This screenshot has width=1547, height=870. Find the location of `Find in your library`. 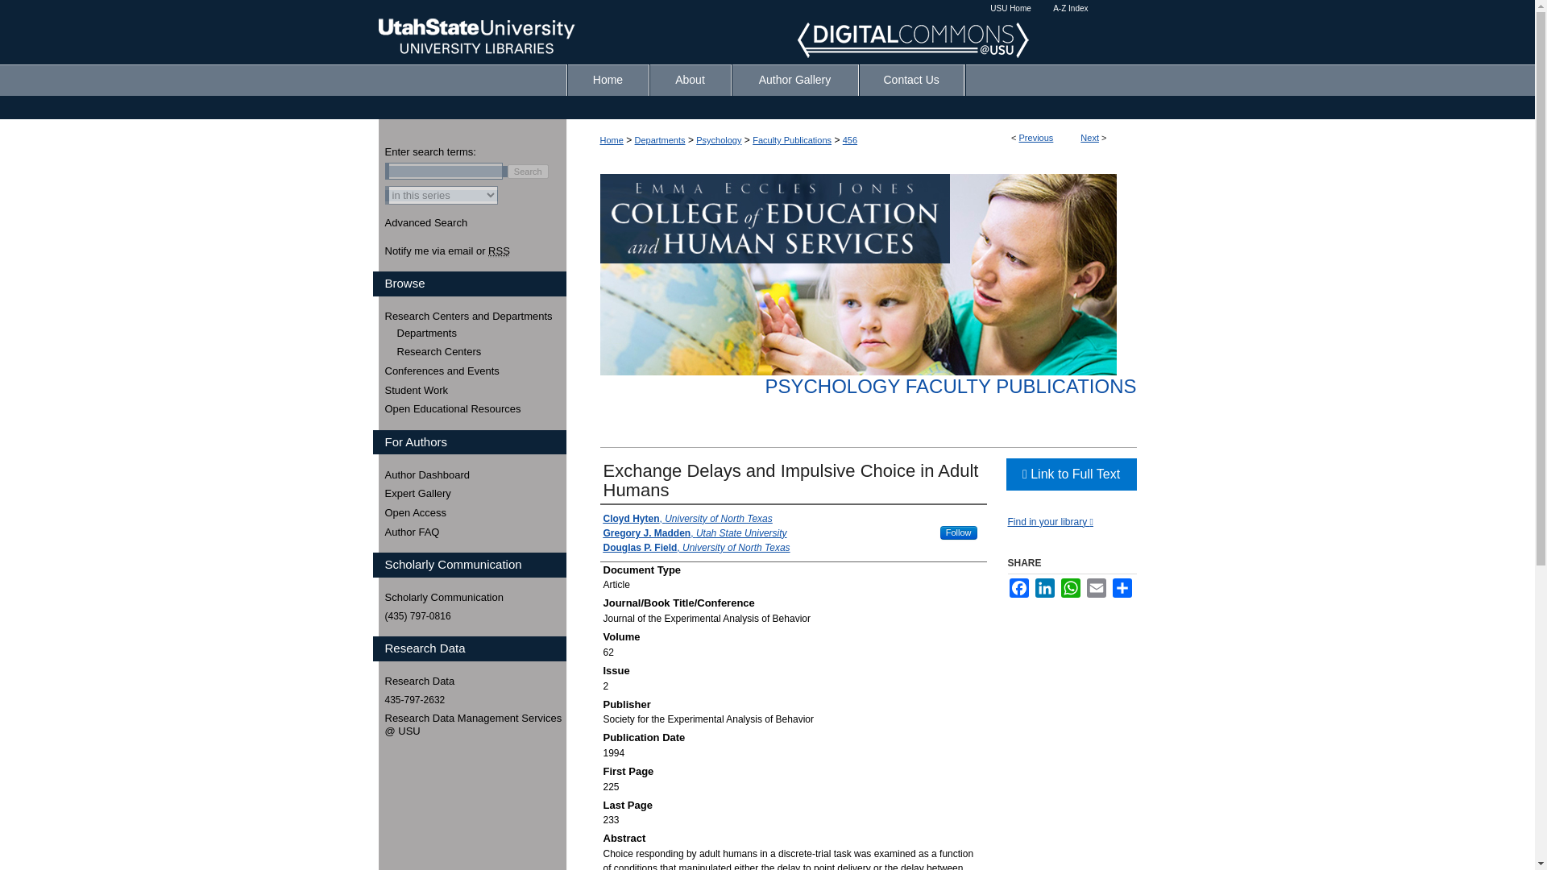

Find in your library is located at coordinates (1049, 522).